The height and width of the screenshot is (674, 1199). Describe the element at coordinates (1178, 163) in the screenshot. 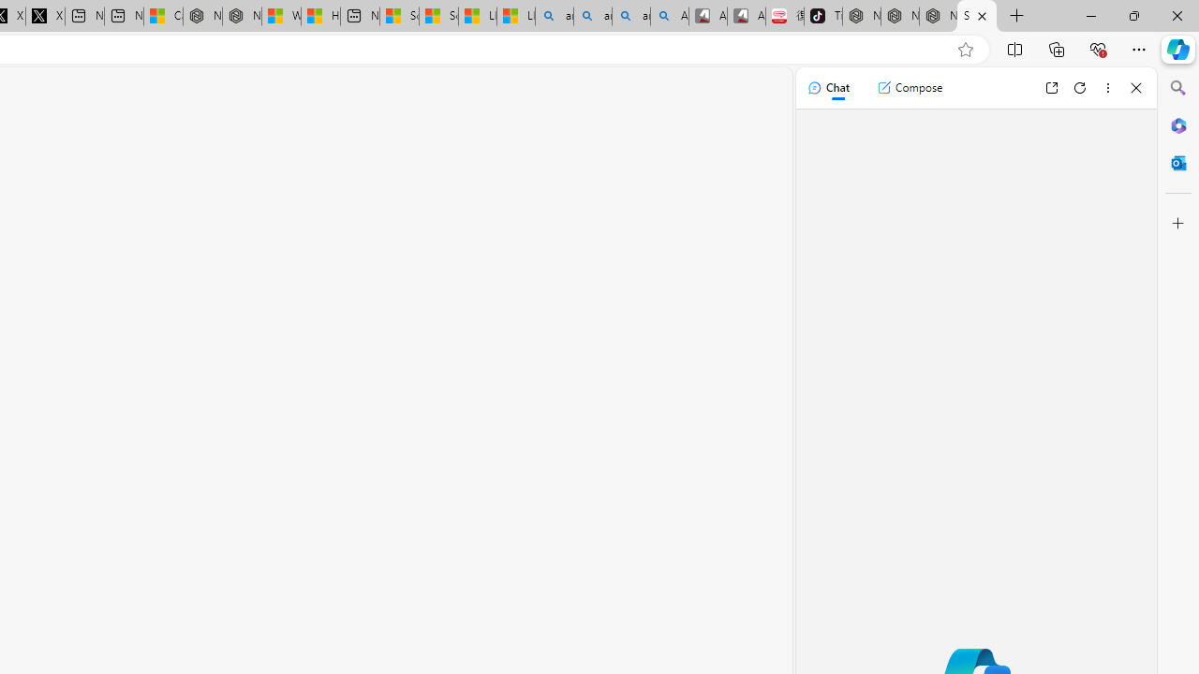

I see `Outlook` at that location.